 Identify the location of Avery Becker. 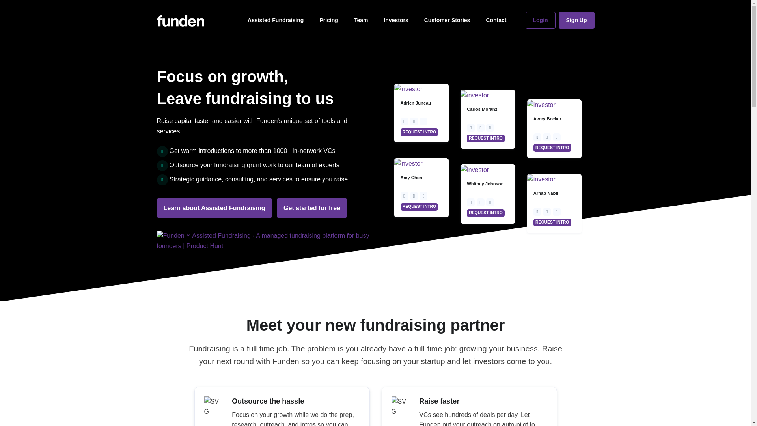
(547, 118).